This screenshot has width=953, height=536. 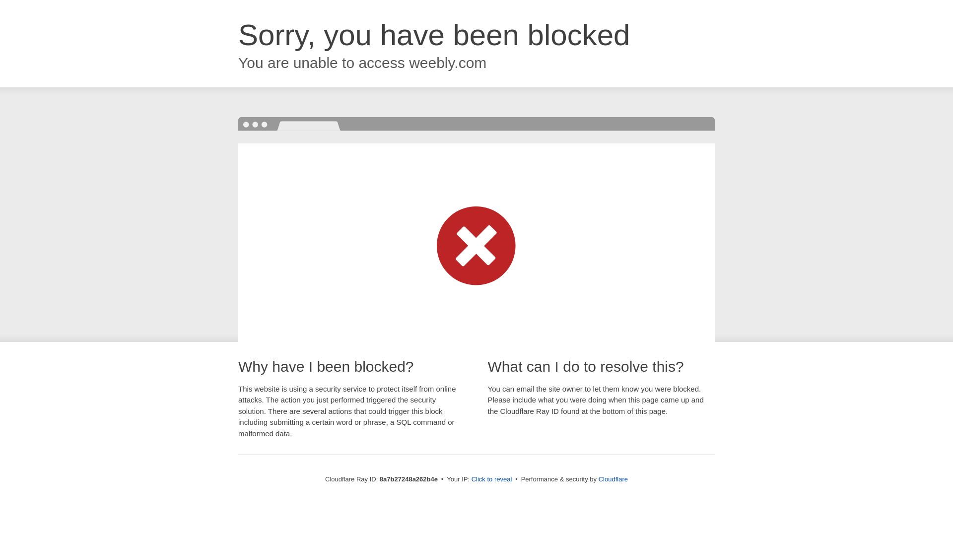 I want to click on Click to reveal, so click(x=492, y=479).